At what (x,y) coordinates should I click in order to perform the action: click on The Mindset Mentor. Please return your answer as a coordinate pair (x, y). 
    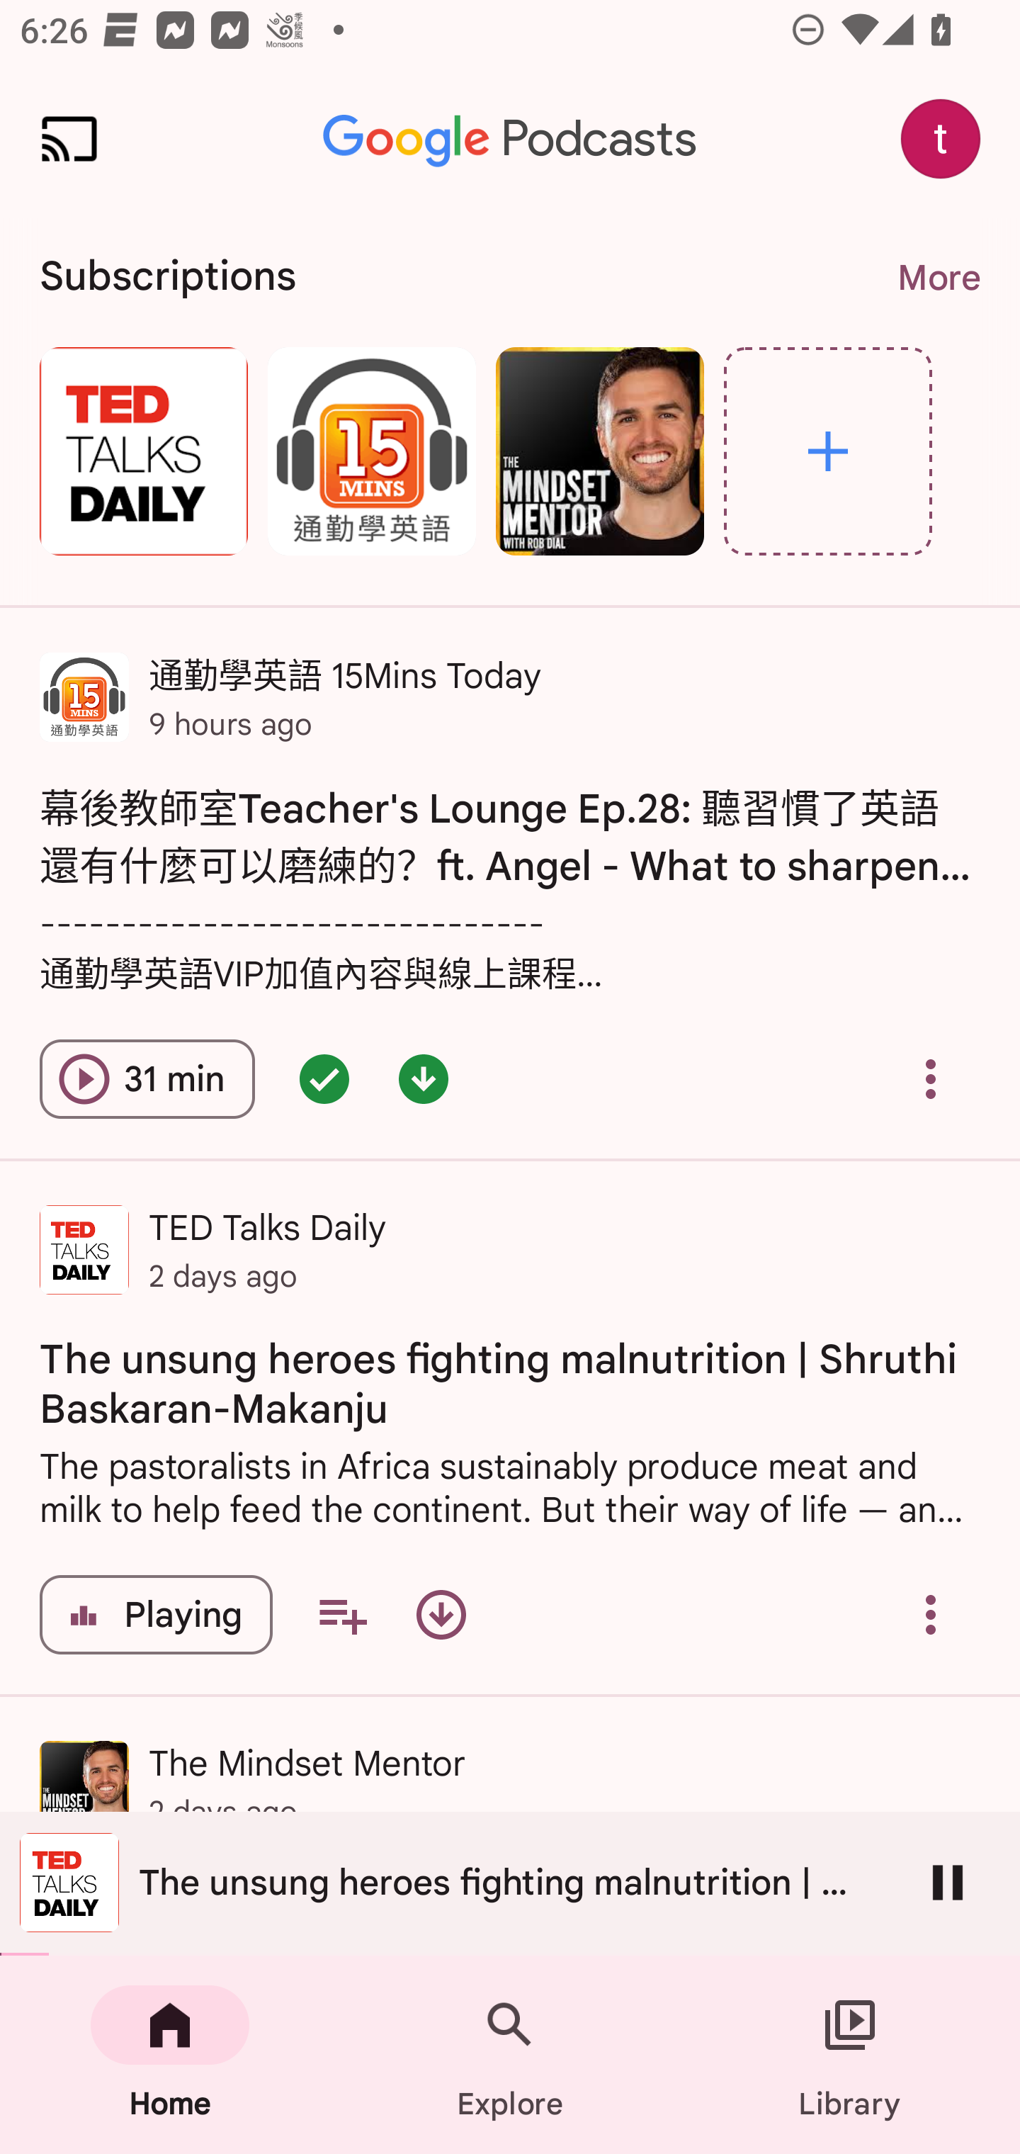
    Looking at the image, I should click on (599, 451).